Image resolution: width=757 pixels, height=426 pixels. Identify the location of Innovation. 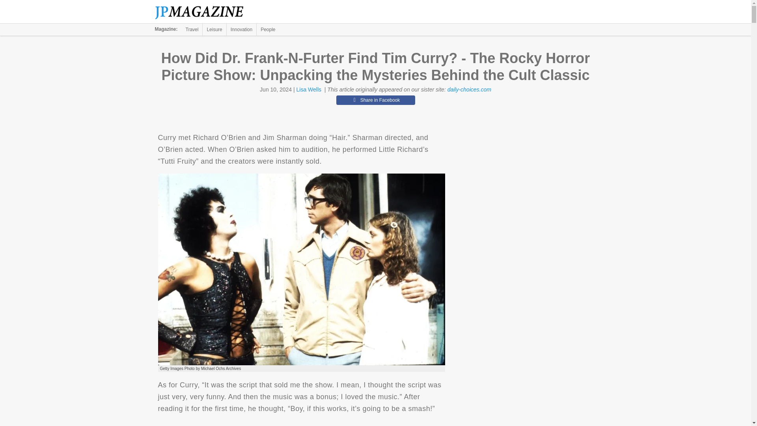
(241, 29).